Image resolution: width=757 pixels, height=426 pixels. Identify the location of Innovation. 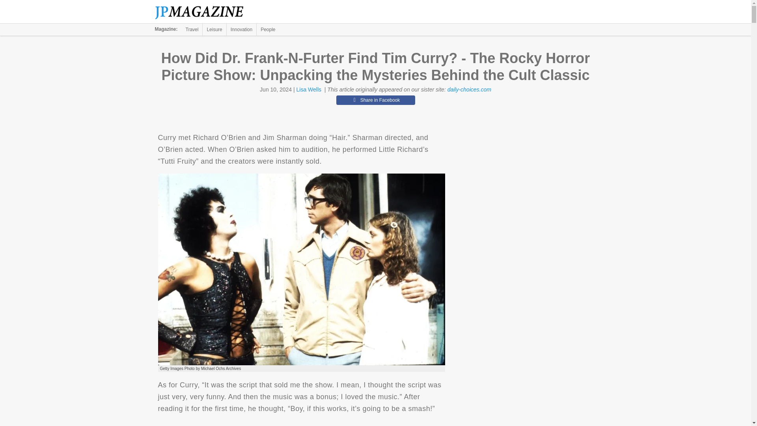
(241, 29).